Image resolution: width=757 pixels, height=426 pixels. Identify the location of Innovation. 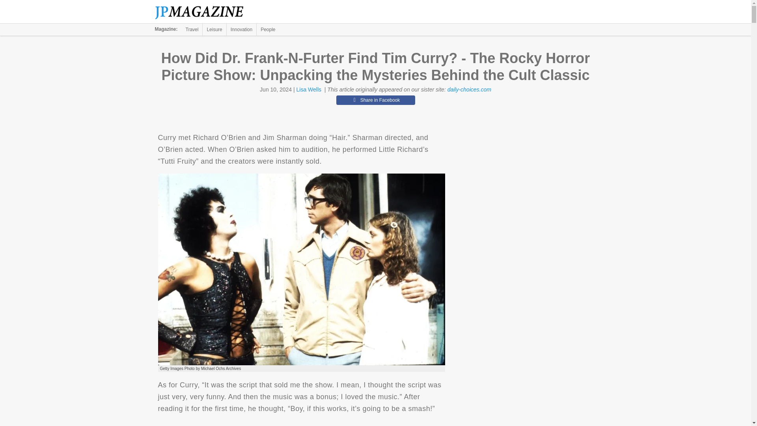
(241, 29).